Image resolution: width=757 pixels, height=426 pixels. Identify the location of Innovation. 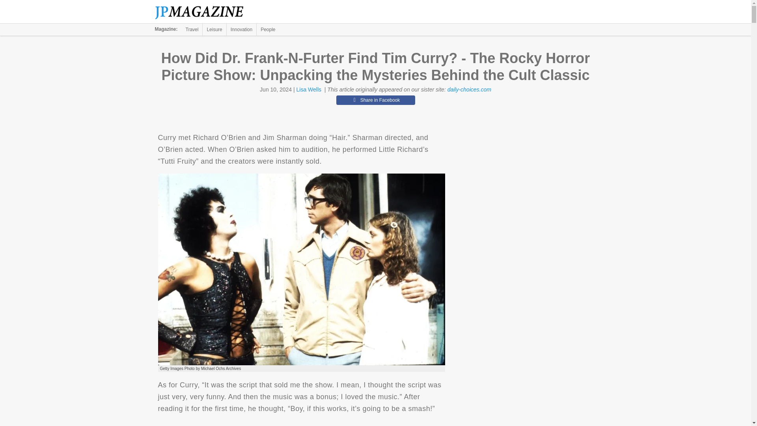
(241, 29).